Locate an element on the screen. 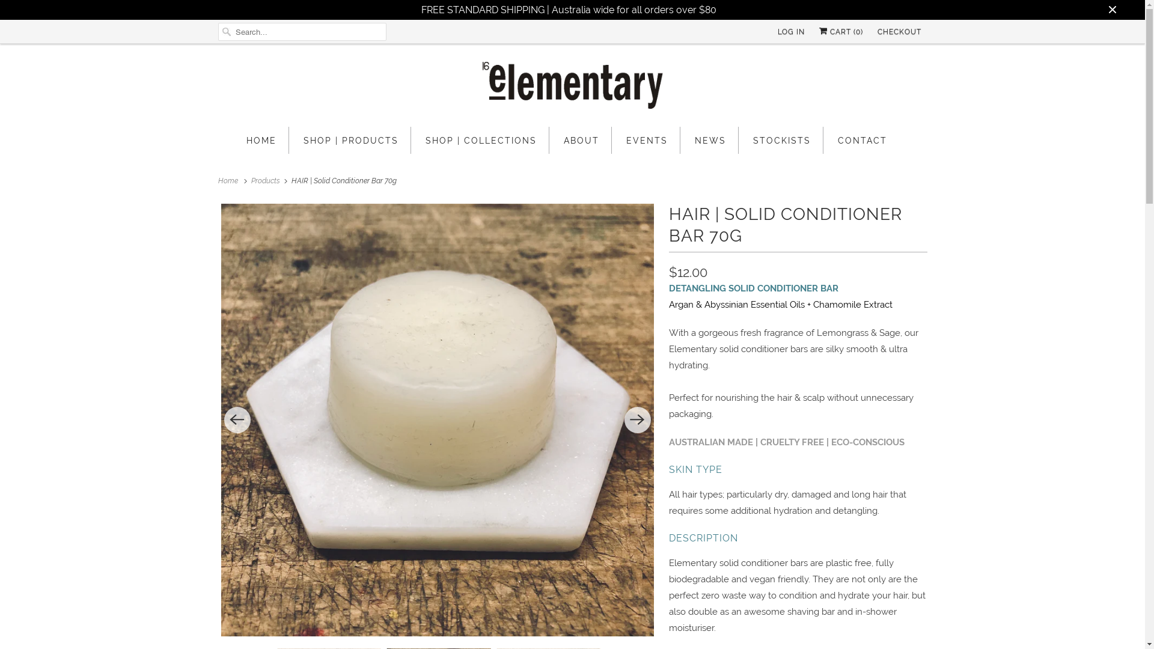  STOCKISTS is located at coordinates (781, 141).